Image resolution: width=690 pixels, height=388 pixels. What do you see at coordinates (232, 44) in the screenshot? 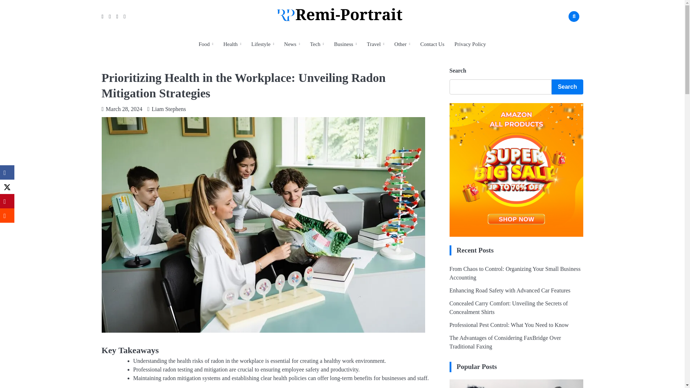
I see `Health` at bounding box center [232, 44].